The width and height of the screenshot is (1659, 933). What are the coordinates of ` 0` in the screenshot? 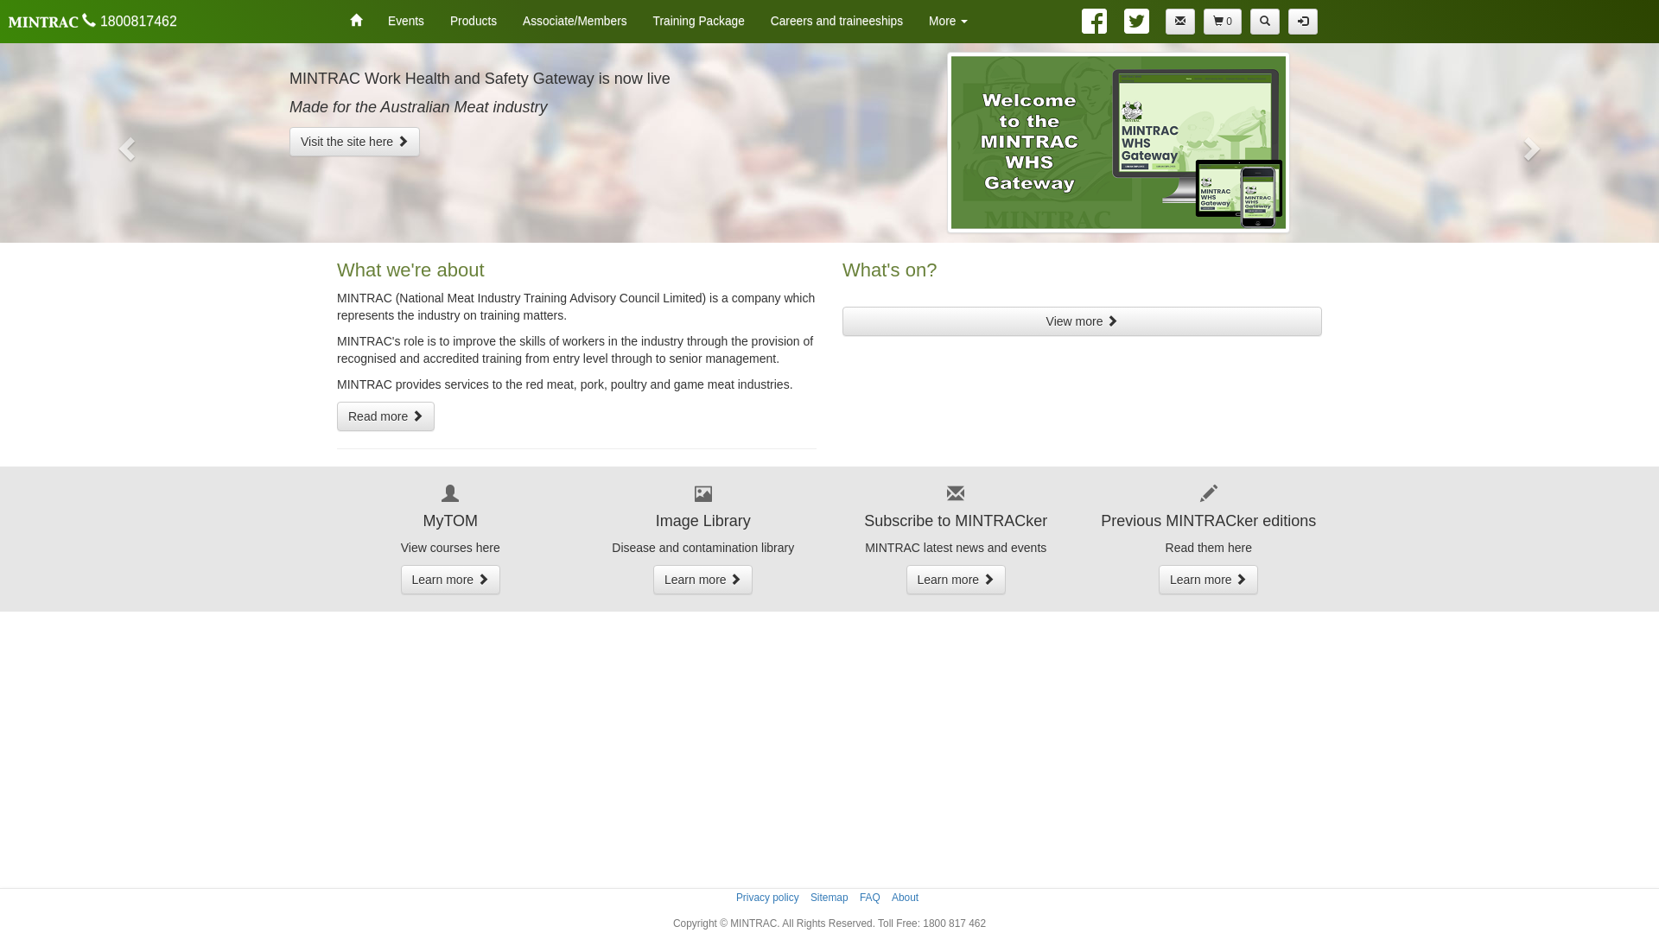 It's located at (1223, 22).